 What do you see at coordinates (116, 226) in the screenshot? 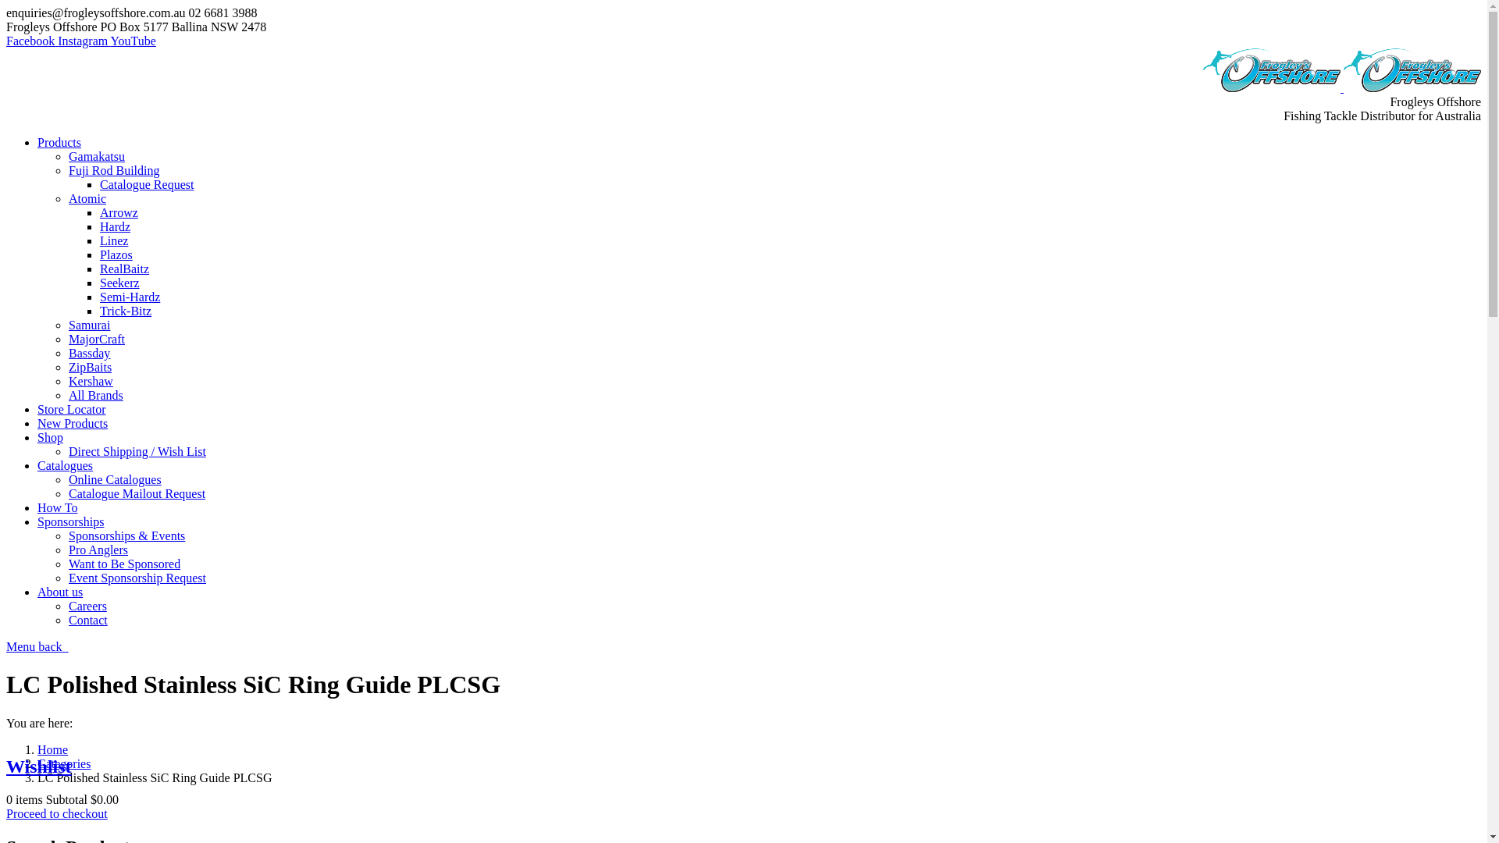
I see `Hardz` at bounding box center [116, 226].